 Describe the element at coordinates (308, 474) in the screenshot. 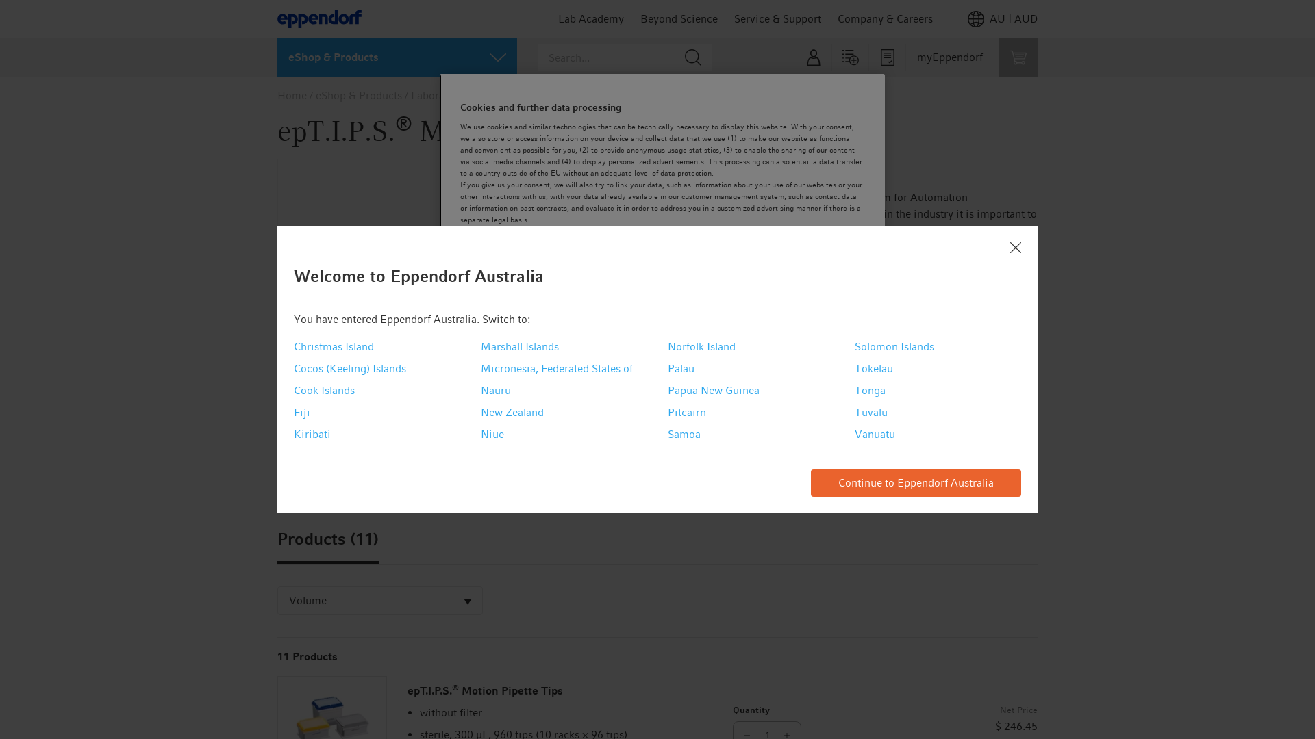

I see `epTIPS Motion Racks` at that location.